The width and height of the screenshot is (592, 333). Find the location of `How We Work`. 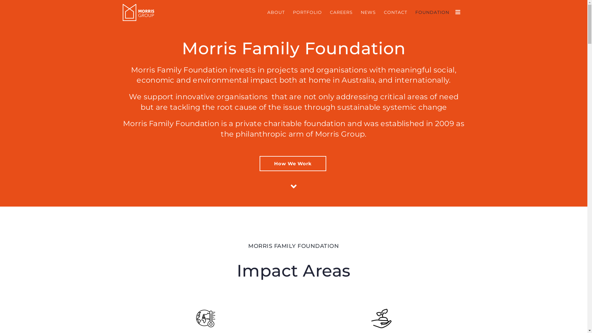

How We Work is located at coordinates (293, 163).